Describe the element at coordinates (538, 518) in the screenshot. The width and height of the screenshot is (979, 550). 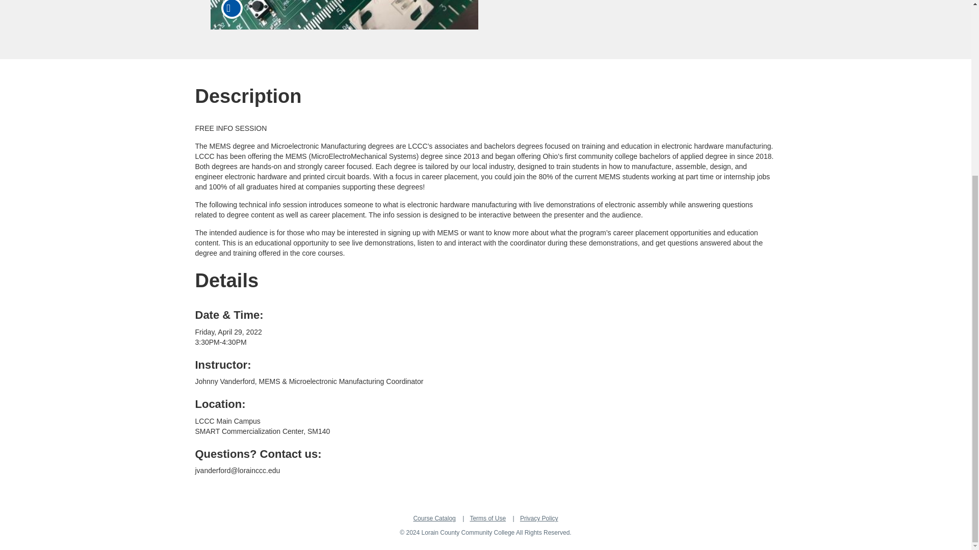
I see `Privacy Policy` at that location.